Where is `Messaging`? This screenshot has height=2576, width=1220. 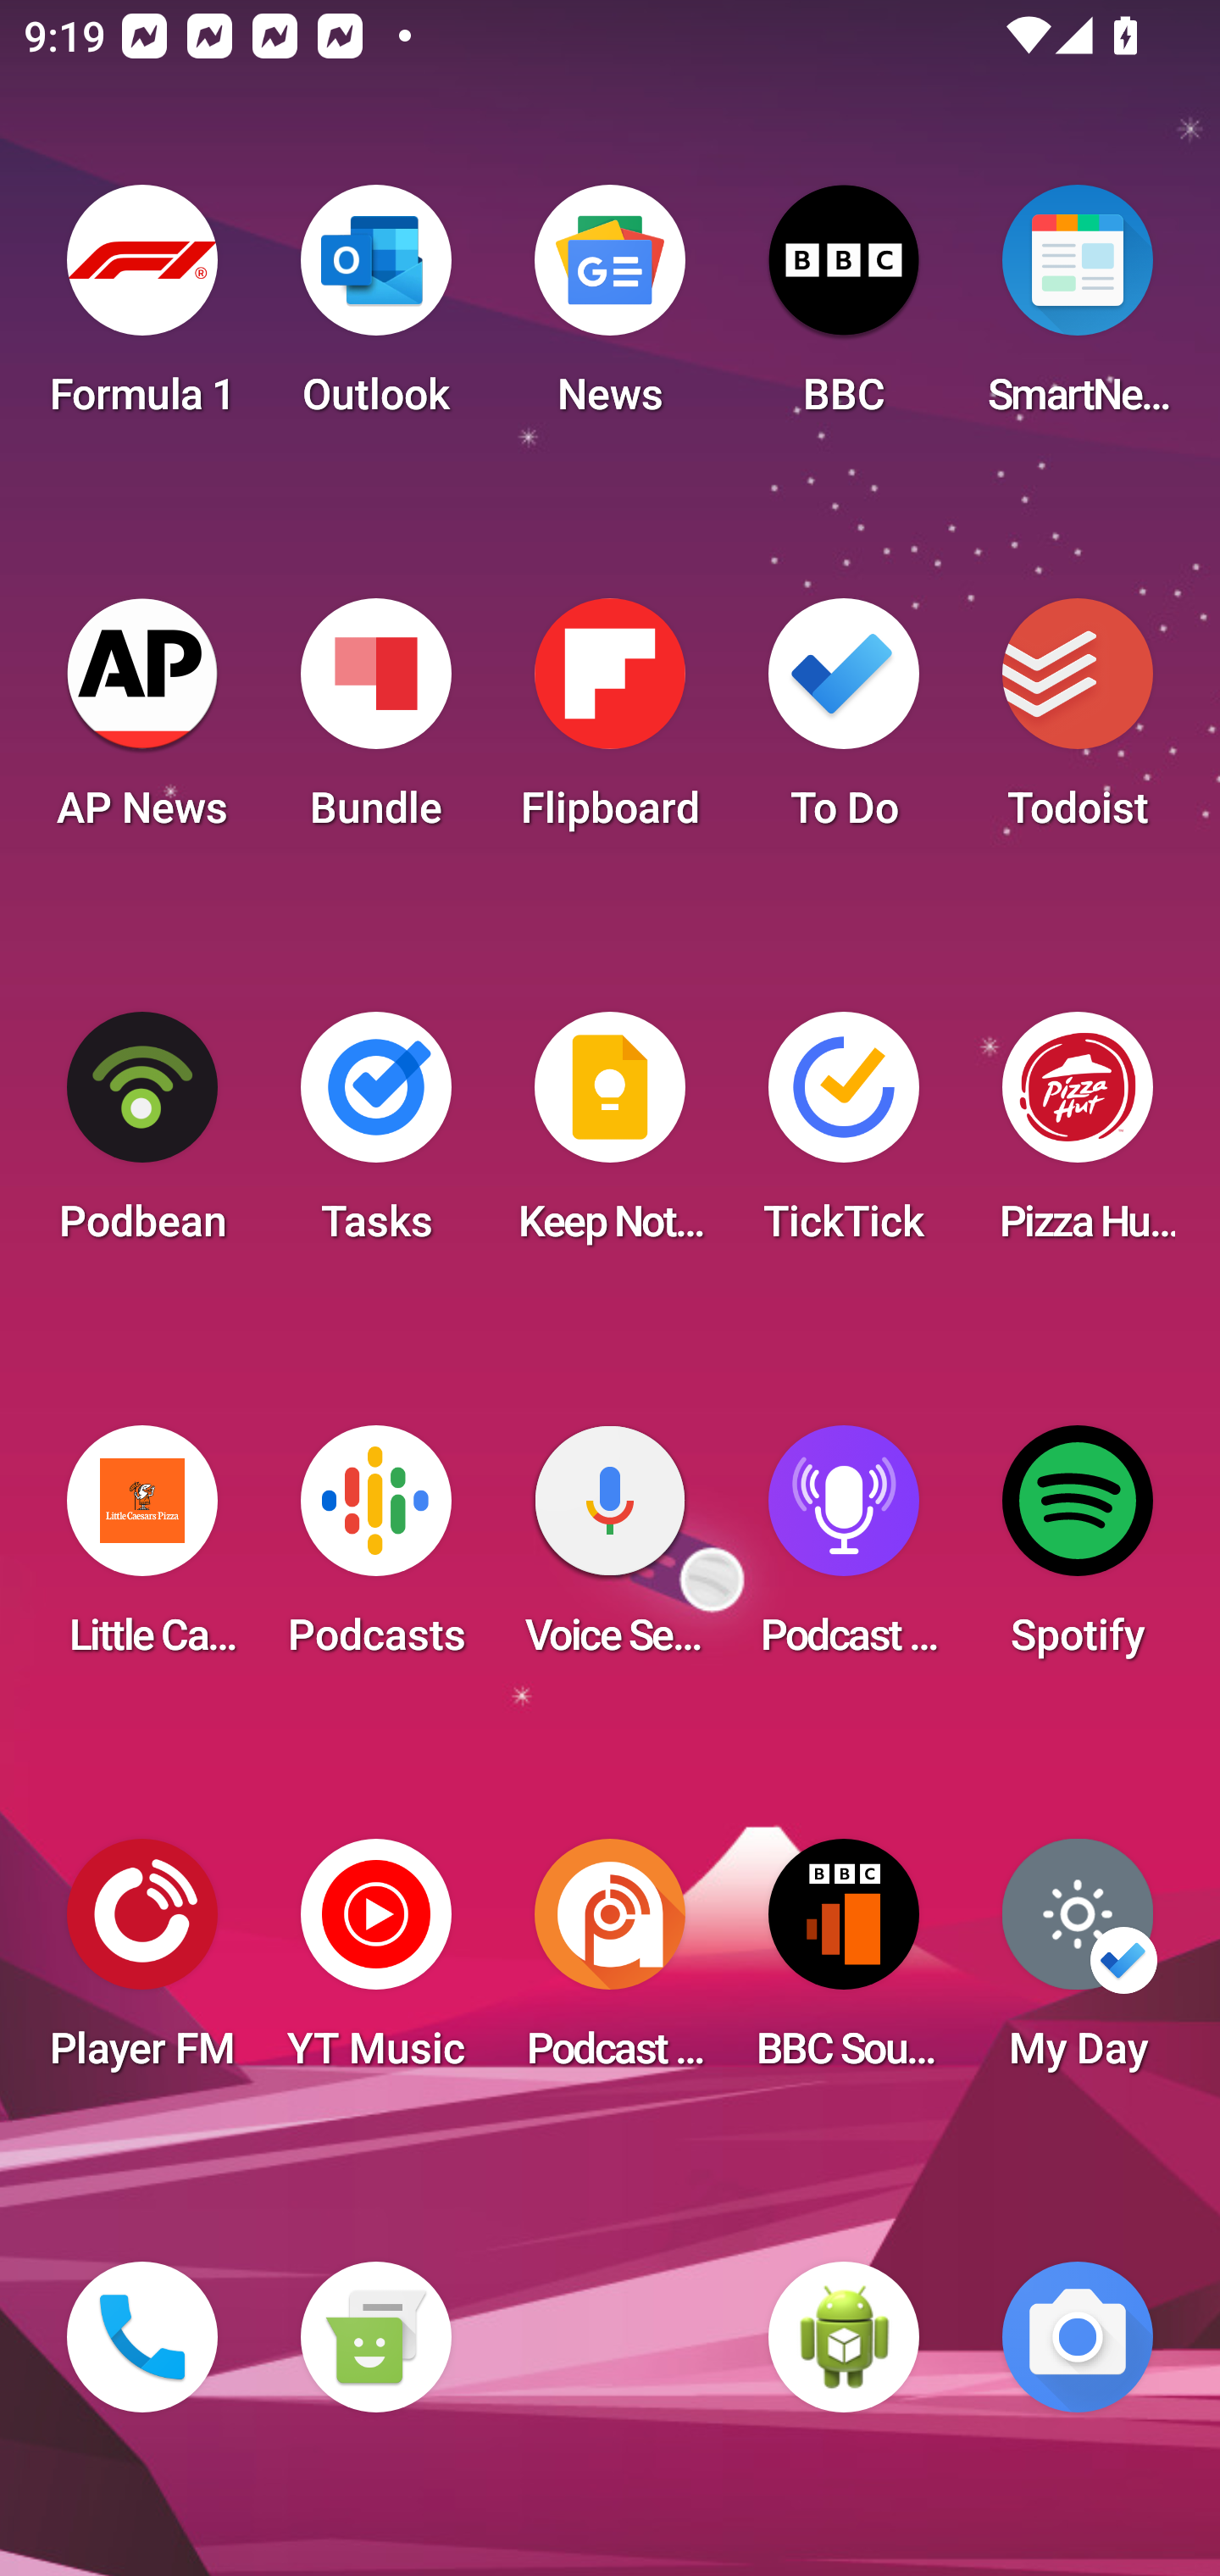
Messaging is located at coordinates (375, 2337).